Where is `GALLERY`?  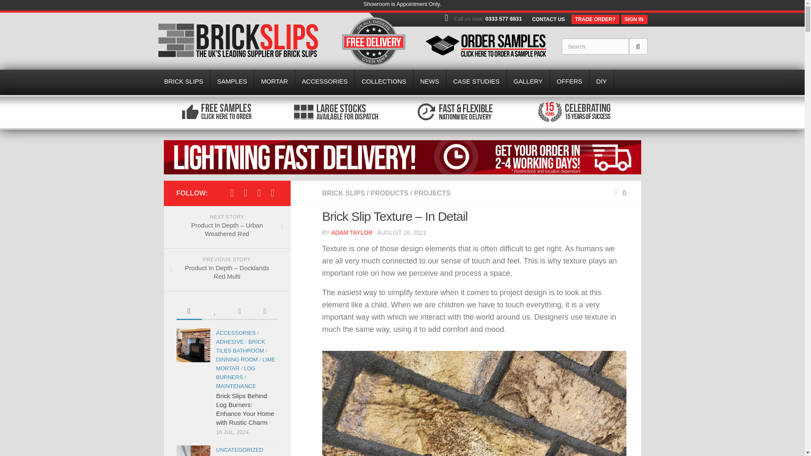
GALLERY is located at coordinates (528, 82).